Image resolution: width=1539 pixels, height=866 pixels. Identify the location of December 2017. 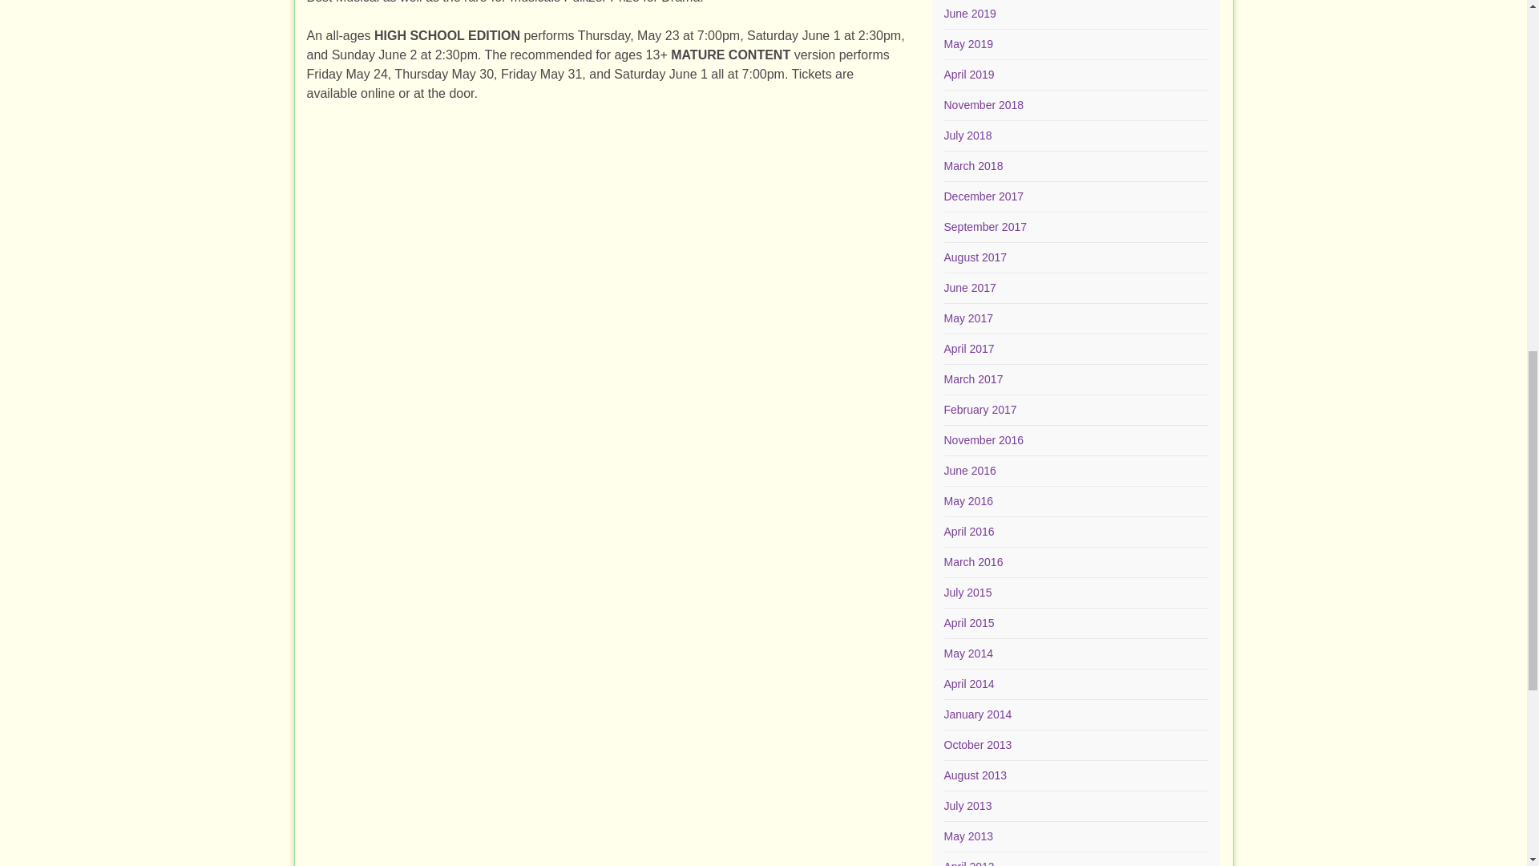
(984, 196).